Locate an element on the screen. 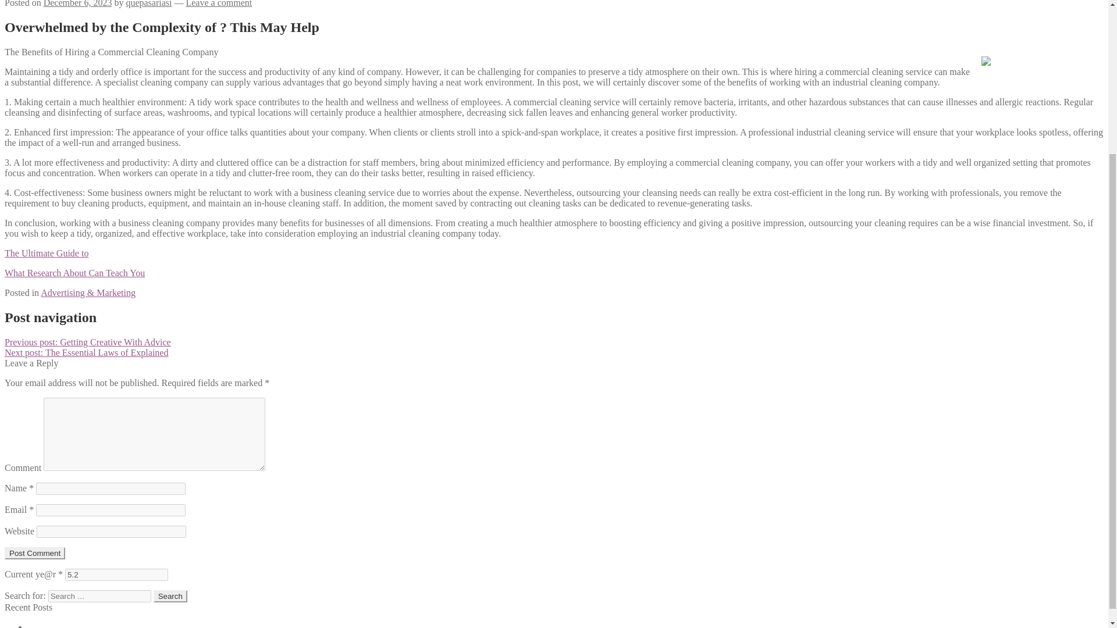  quepasariasi is located at coordinates (148, 3).